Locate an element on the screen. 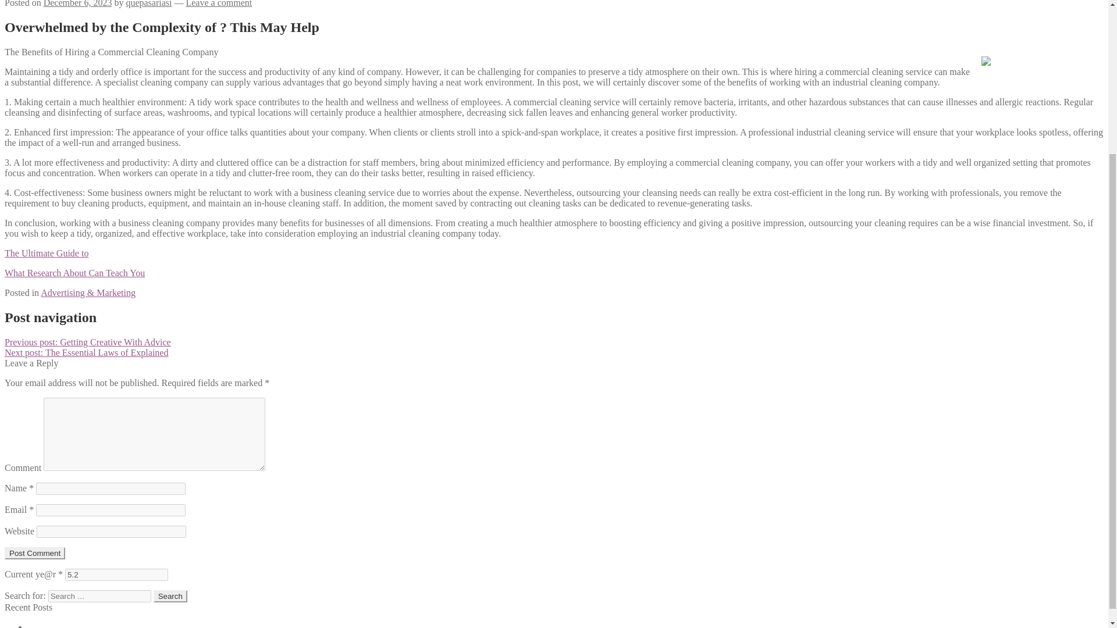  quepasariasi is located at coordinates (148, 3).